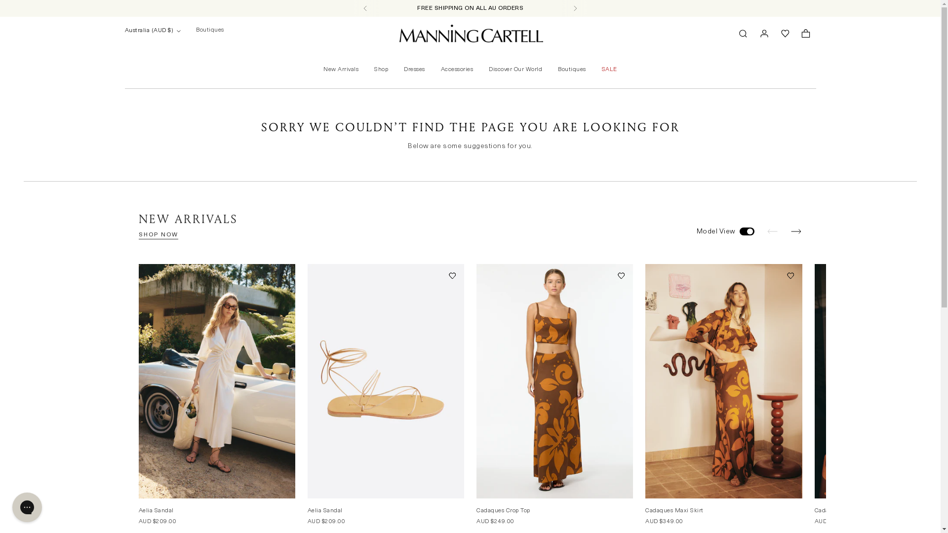 The image size is (948, 533). What do you see at coordinates (785, 34) in the screenshot?
I see `Wishlist` at bounding box center [785, 34].